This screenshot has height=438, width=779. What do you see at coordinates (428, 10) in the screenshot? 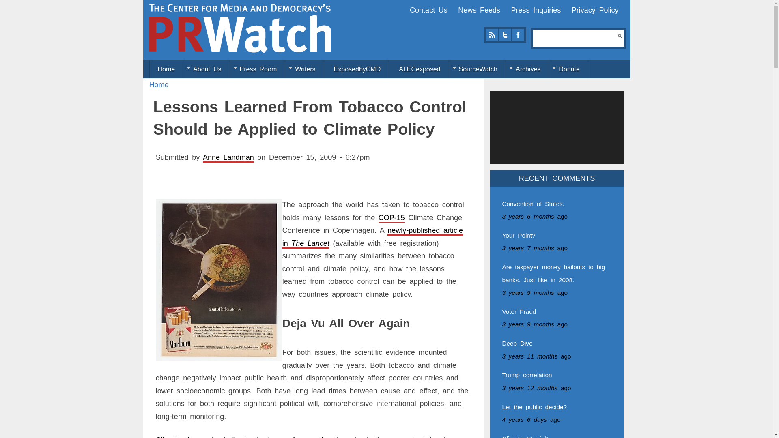
I see `Contact Us` at bounding box center [428, 10].